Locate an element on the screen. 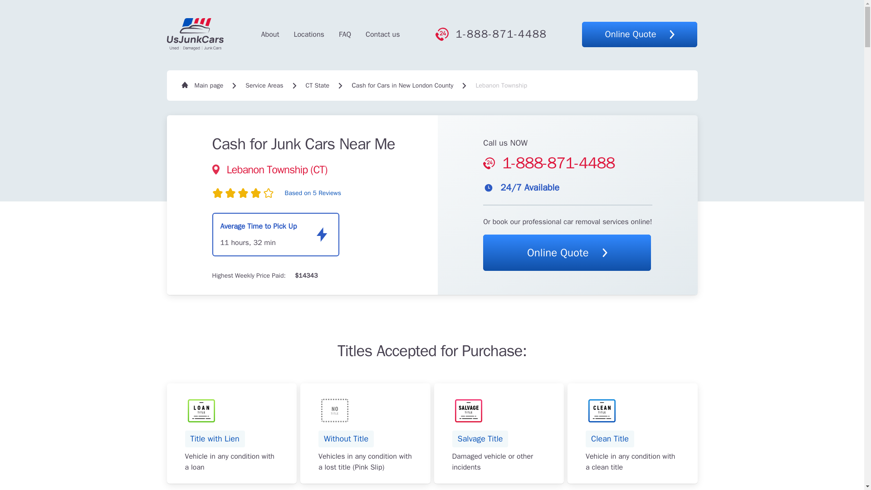 The image size is (871, 490). FAQ is located at coordinates (640, 34).